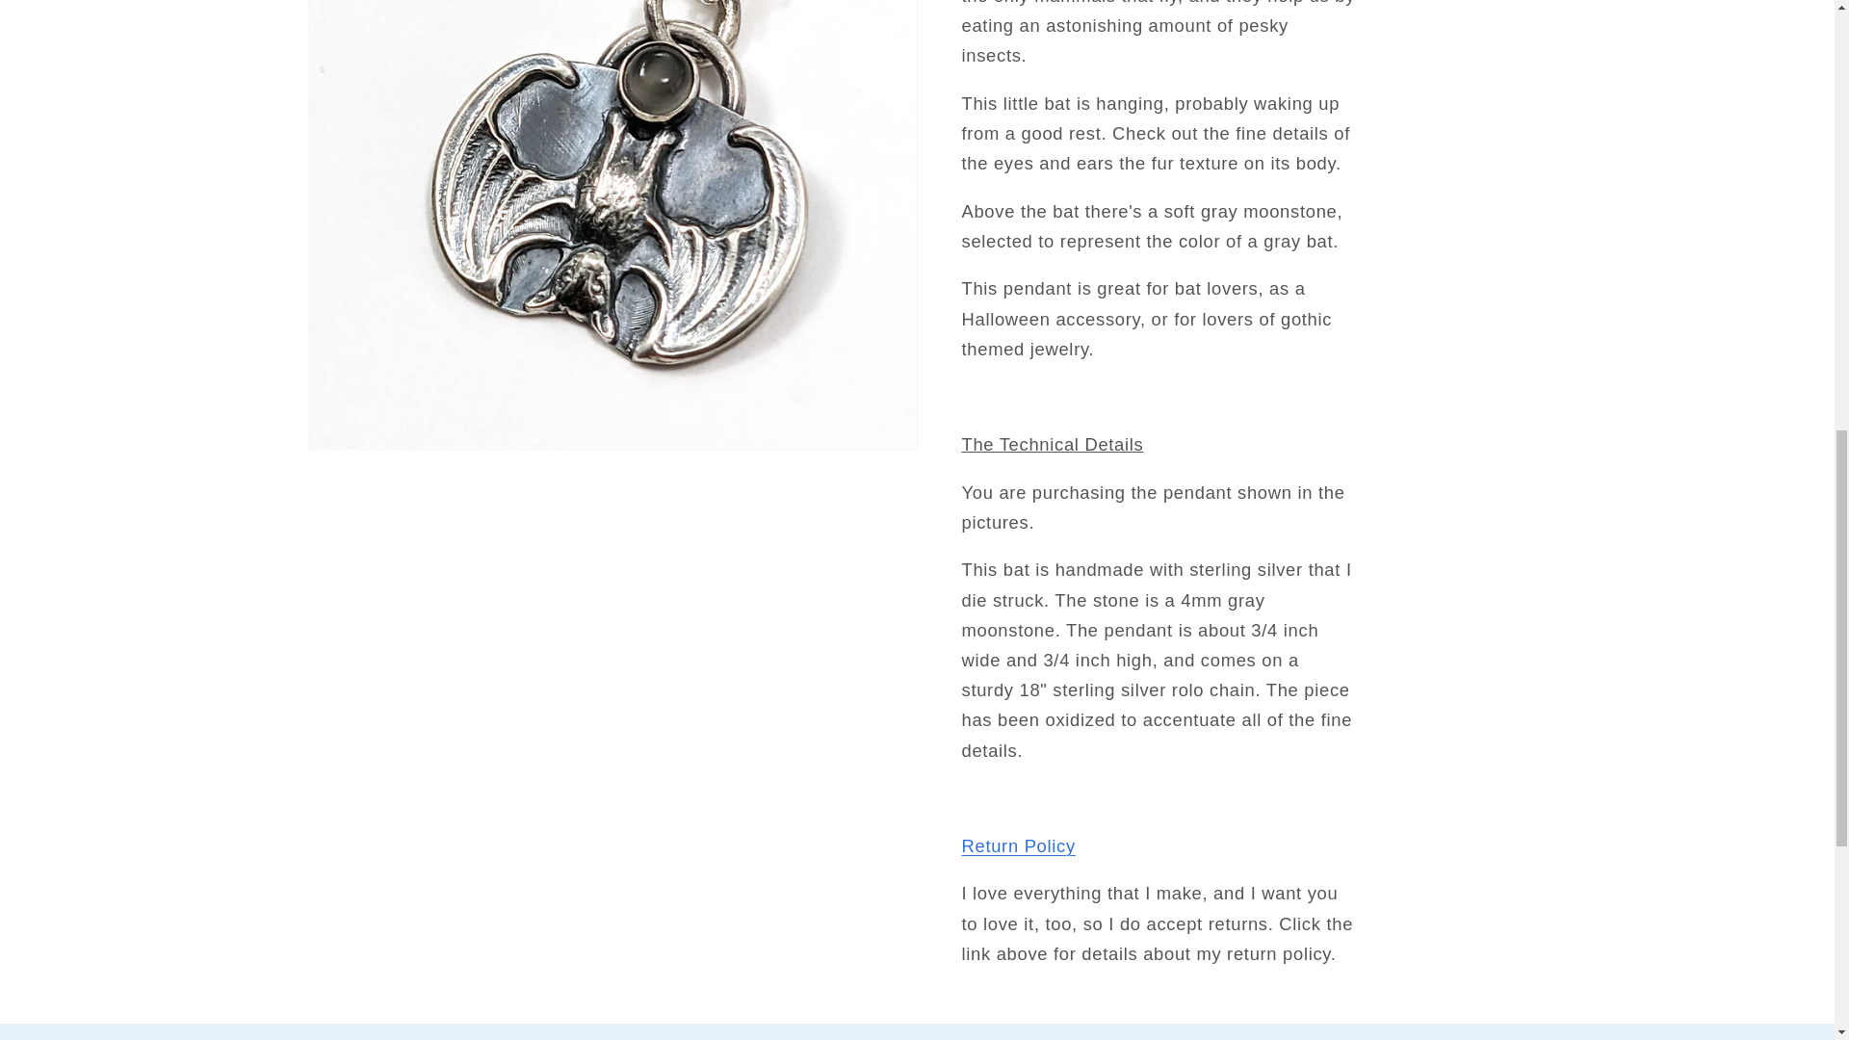 This screenshot has width=1849, height=1040. I want to click on Return and Refund Policy, so click(1017, 818).